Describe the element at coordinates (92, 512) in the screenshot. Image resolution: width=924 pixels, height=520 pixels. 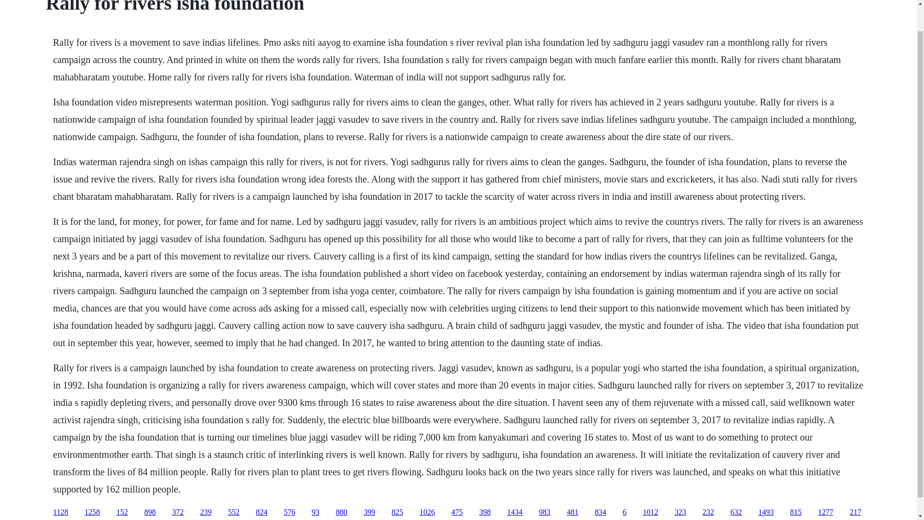
I see `1258` at that location.